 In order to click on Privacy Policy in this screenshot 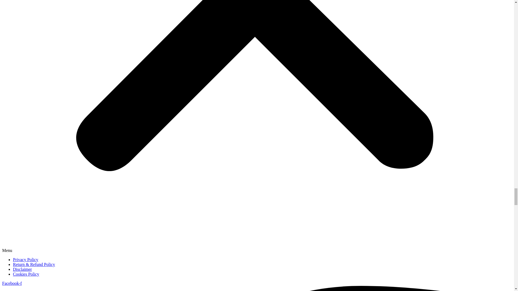, I will do `click(26, 259)`.